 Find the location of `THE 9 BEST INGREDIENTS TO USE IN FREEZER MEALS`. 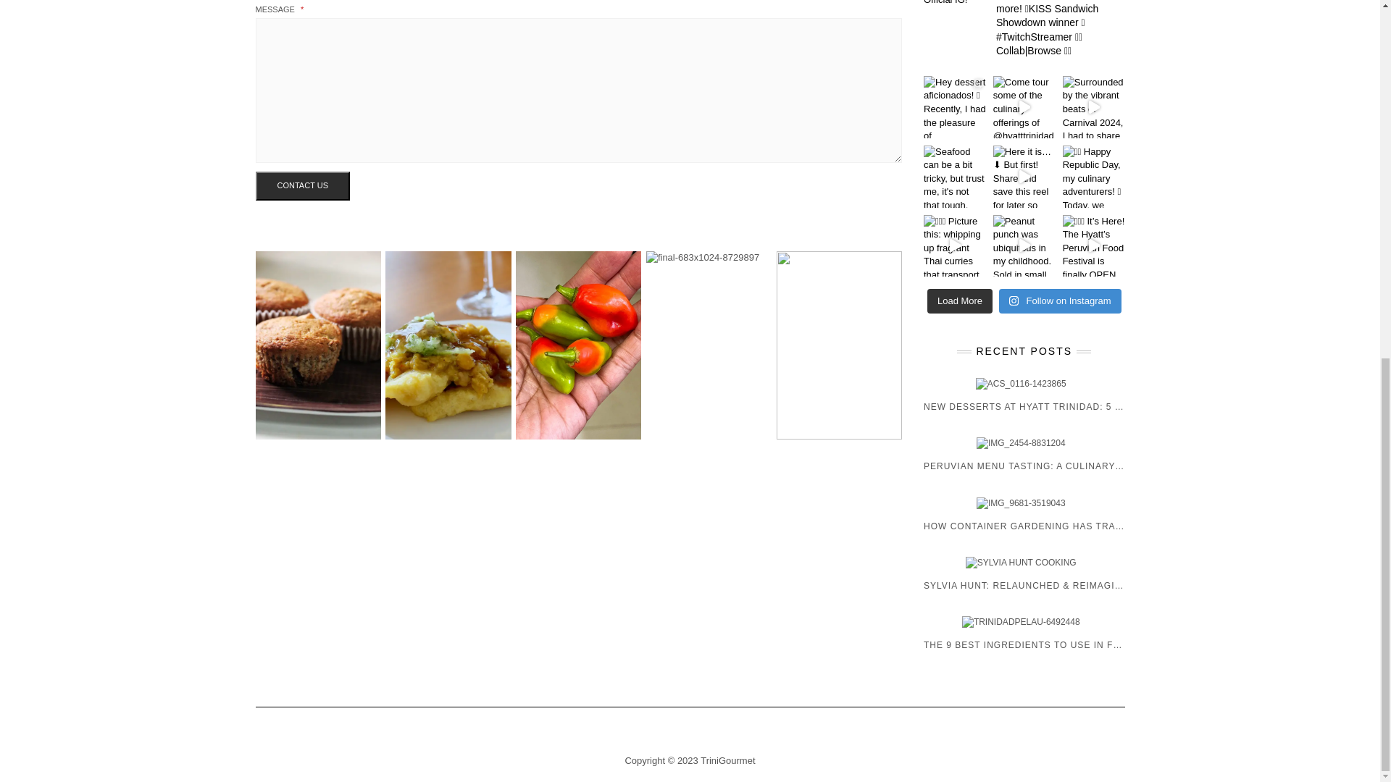

THE 9 BEST INGREDIENTS TO USE IN FREEZER MEALS is located at coordinates (1024, 633).